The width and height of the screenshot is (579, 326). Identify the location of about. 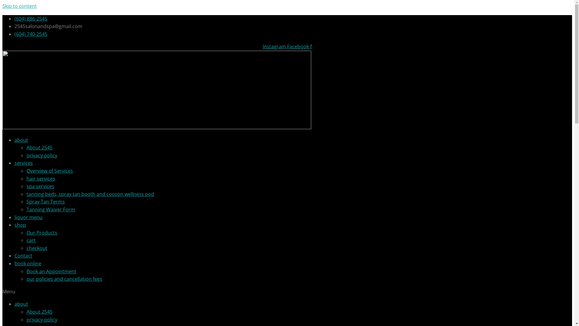
(21, 304).